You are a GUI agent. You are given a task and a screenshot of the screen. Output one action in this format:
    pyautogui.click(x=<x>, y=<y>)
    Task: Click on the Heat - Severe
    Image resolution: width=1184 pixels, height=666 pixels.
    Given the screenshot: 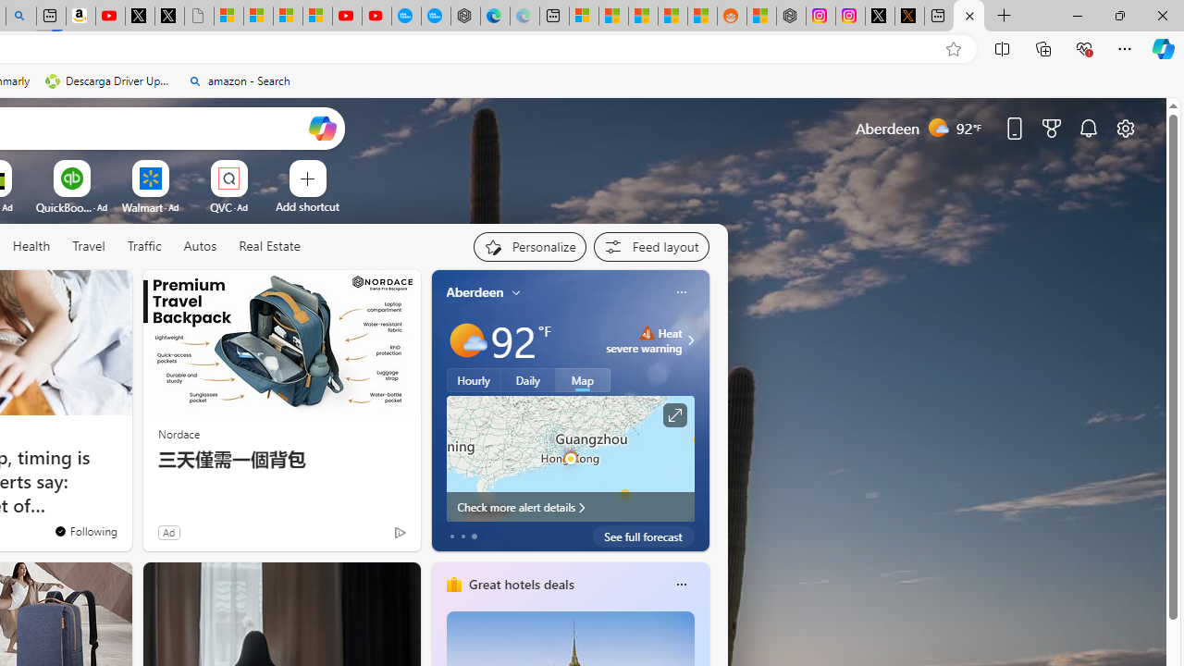 What is the action you would take?
    pyautogui.click(x=647, y=333)
    